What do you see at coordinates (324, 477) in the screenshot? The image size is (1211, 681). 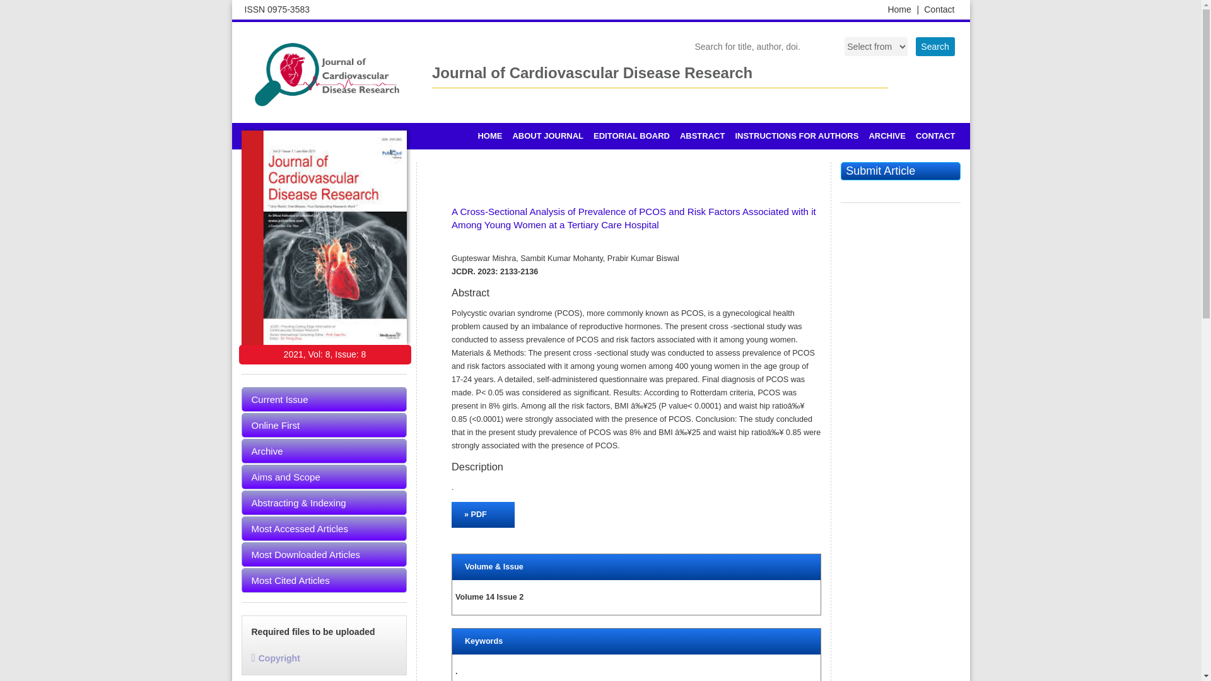 I see `Aims and Scope` at bounding box center [324, 477].